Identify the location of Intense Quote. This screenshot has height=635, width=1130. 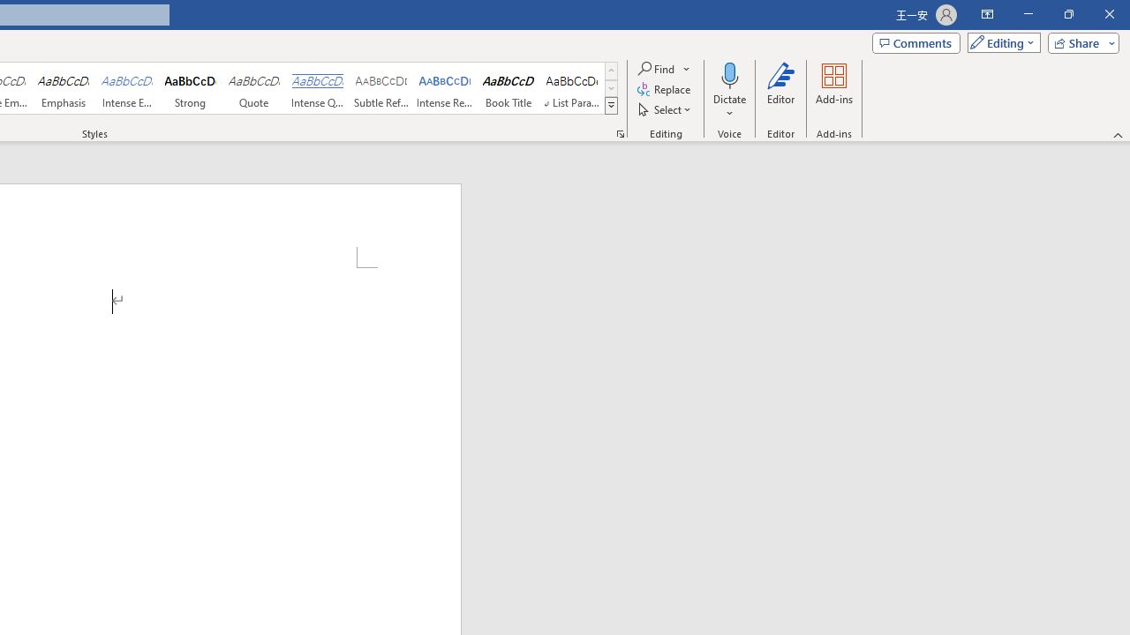
(317, 88).